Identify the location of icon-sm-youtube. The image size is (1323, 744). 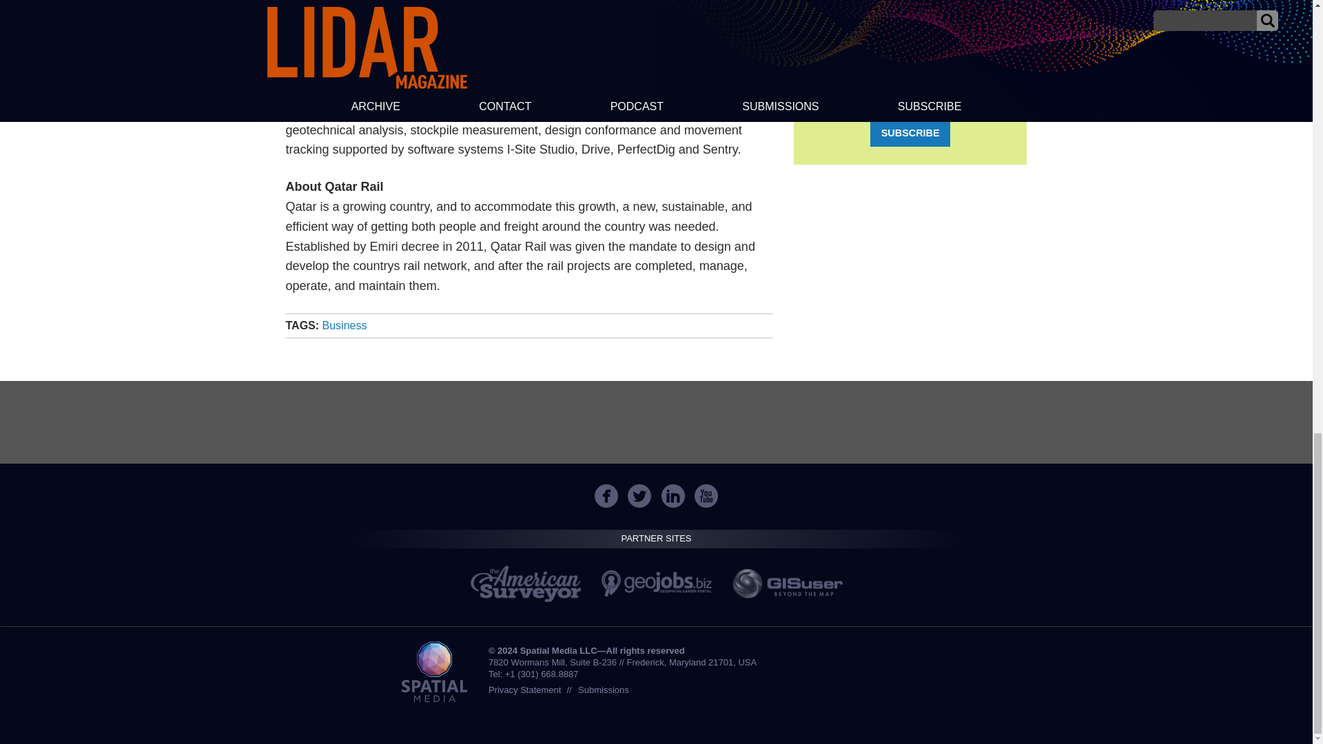
(706, 496).